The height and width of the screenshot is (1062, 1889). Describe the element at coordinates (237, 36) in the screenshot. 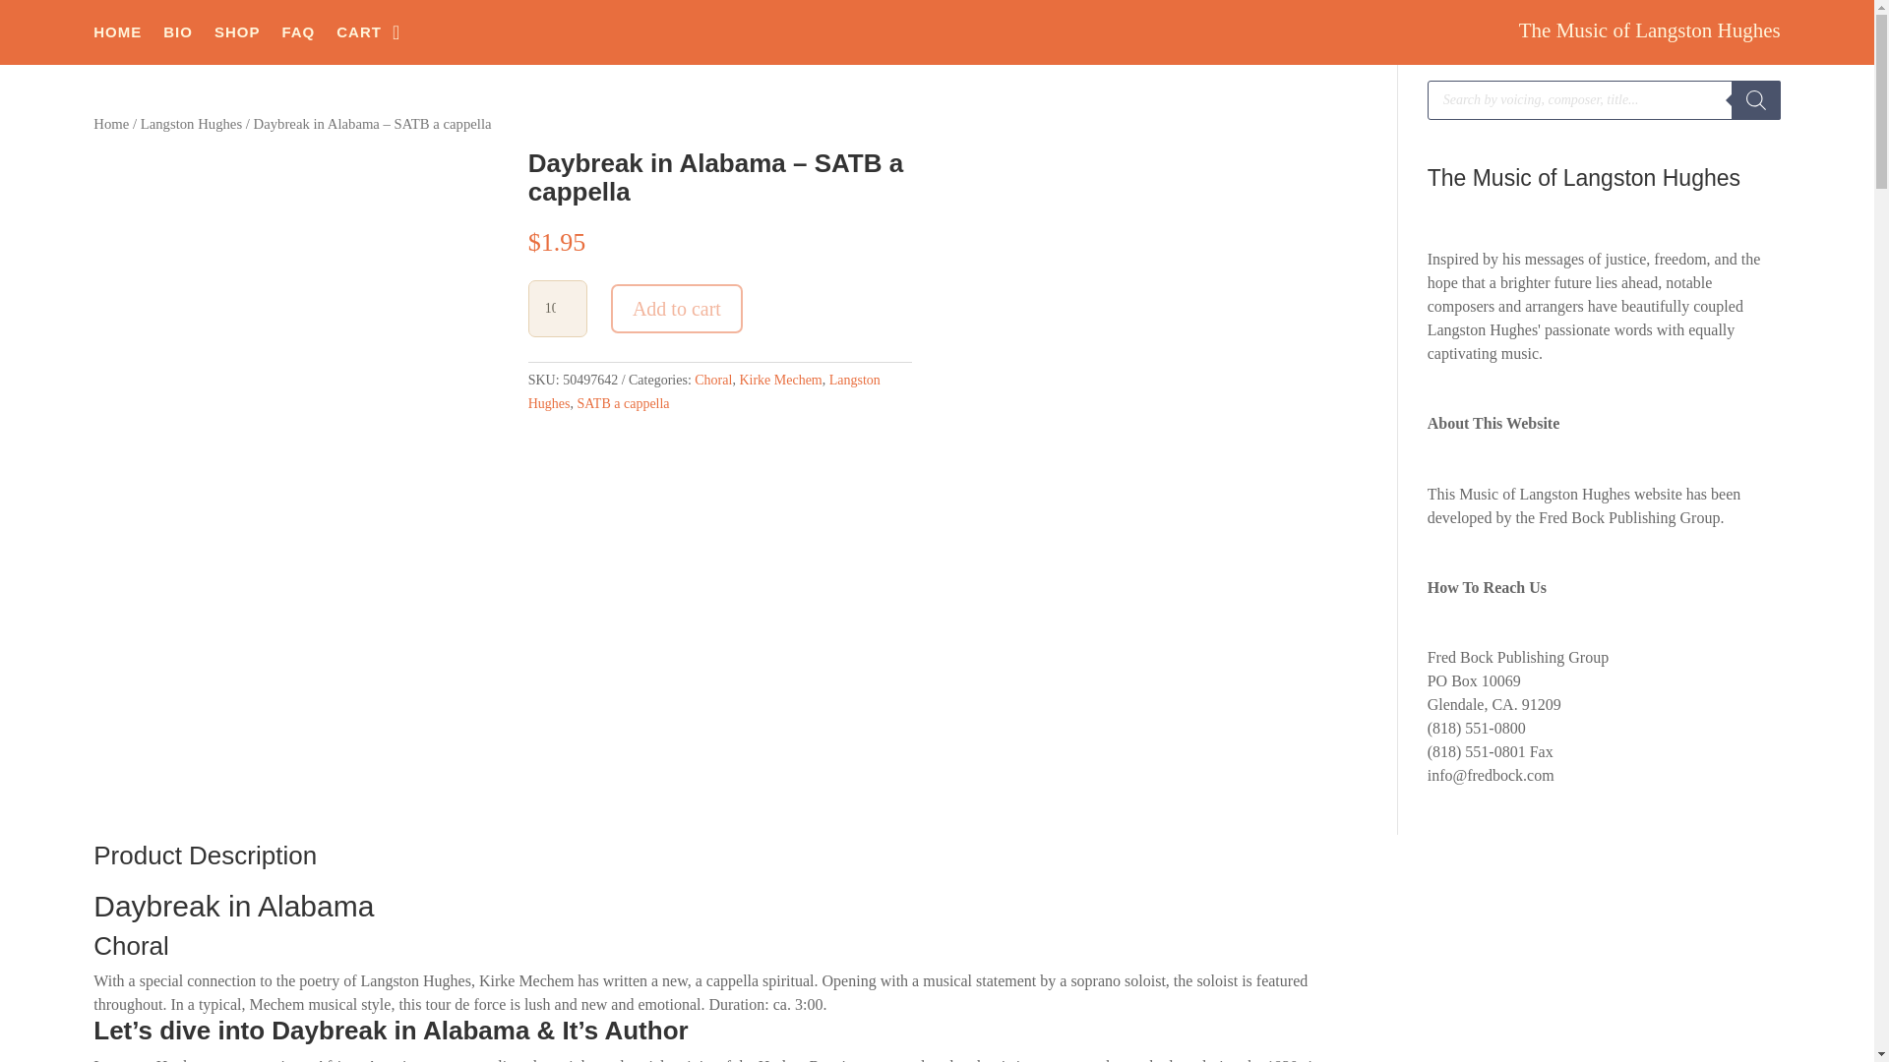

I see `SHOP` at that location.